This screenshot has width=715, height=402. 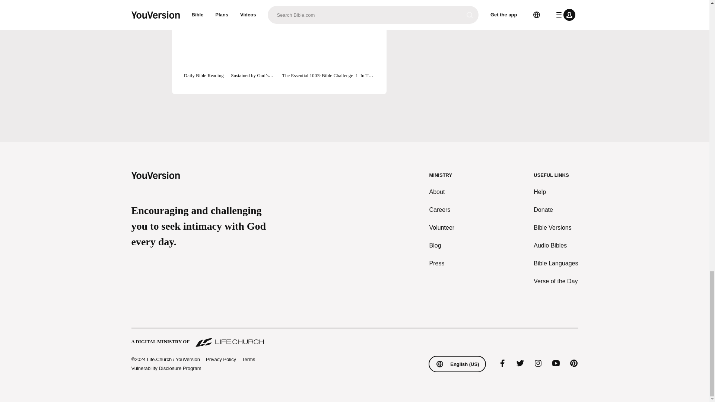 I want to click on Reading the Bible in Historical Sequence Part 1, so click(x=328, y=4).